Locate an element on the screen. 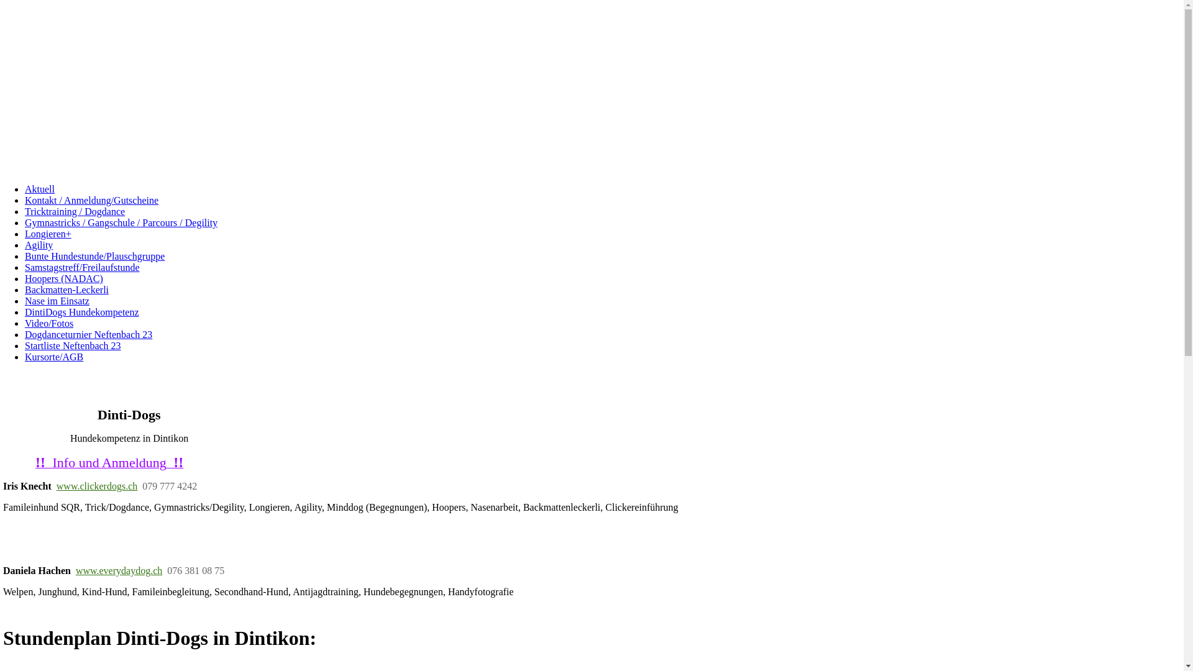  !!  Info und Anmeldung  !! is located at coordinates (109, 463).